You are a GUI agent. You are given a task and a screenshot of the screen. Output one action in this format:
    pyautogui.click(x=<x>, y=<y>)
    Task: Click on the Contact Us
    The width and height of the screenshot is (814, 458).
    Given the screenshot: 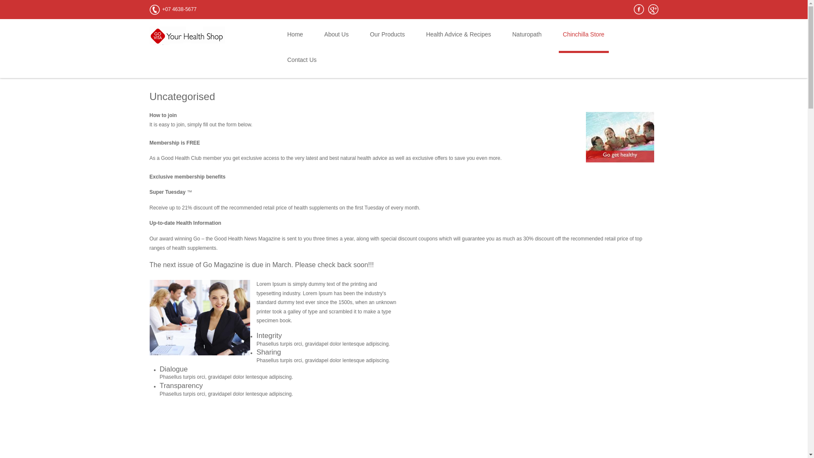 What is the action you would take?
    pyautogui.click(x=302, y=65)
    